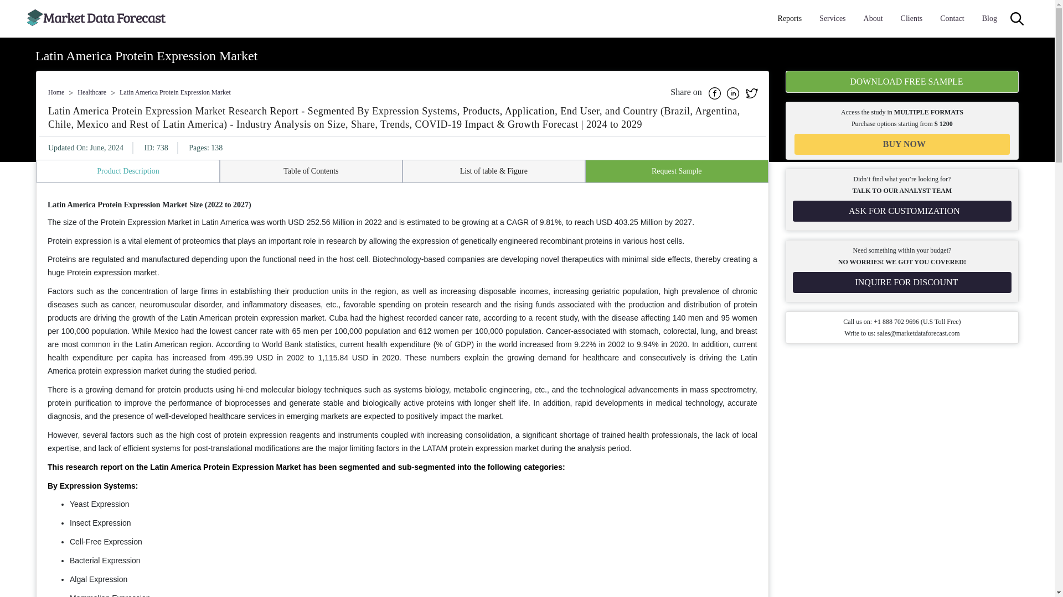 The width and height of the screenshot is (1063, 597). What do you see at coordinates (311, 171) in the screenshot?
I see `Table of Contents` at bounding box center [311, 171].